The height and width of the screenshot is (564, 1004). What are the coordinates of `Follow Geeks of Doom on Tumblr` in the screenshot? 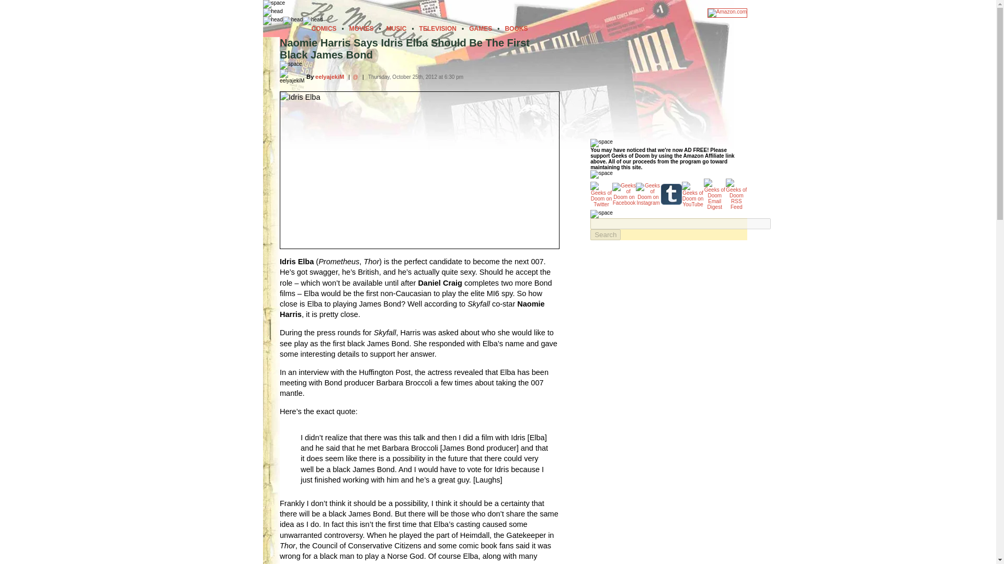 It's located at (671, 194).